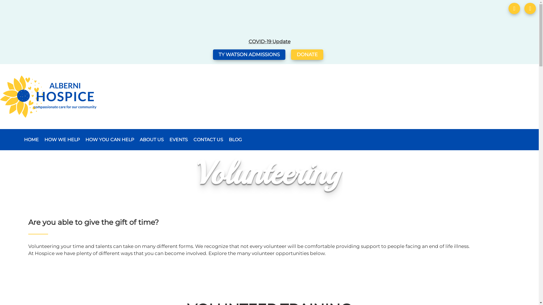 This screenshot has width=543, height=305. I want to click on DONATE, so click(307, 55).